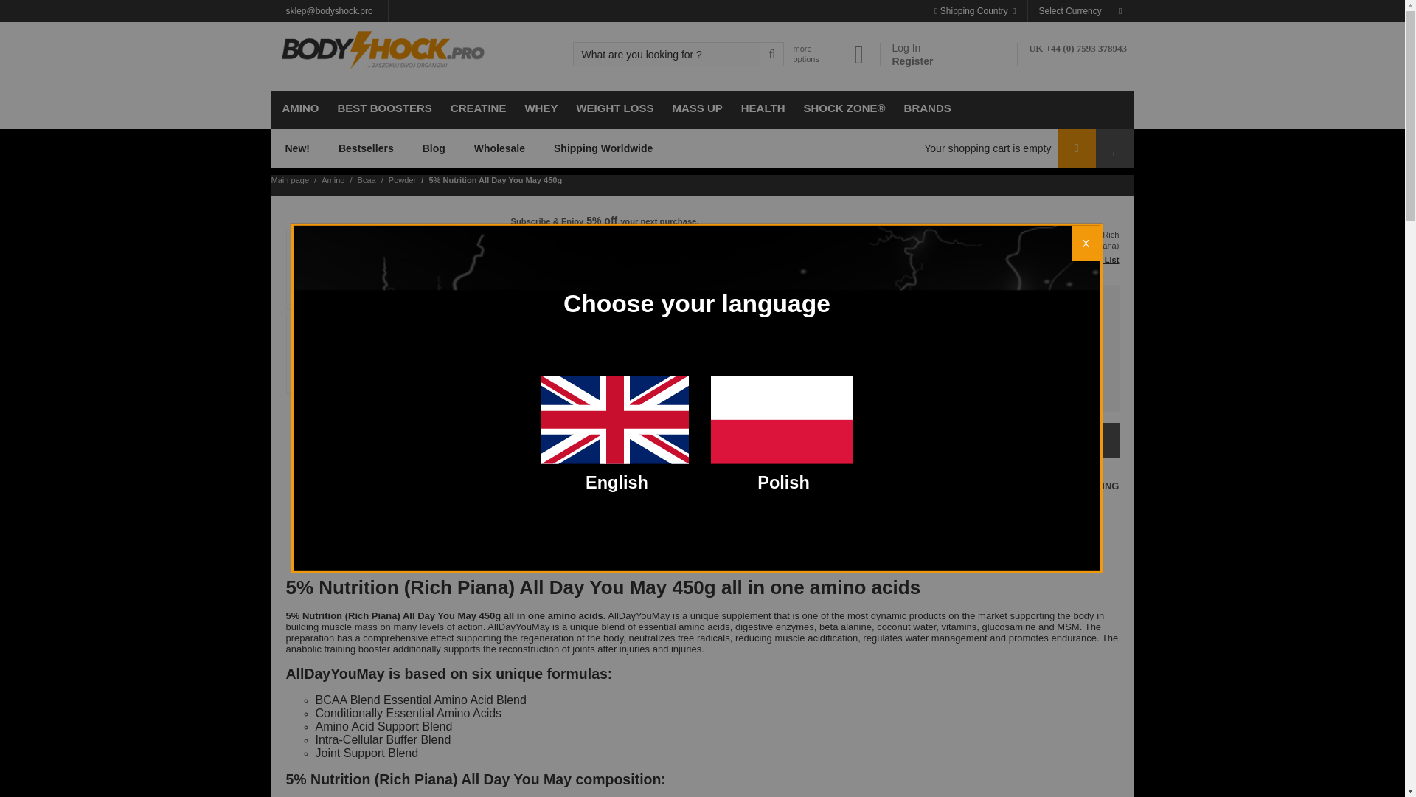 This screenshot has height=797, width=1416. What do you see at coordinates (613, 109) in the screenshot?
I see `Weight Loss` at bounding box center [613, 109].